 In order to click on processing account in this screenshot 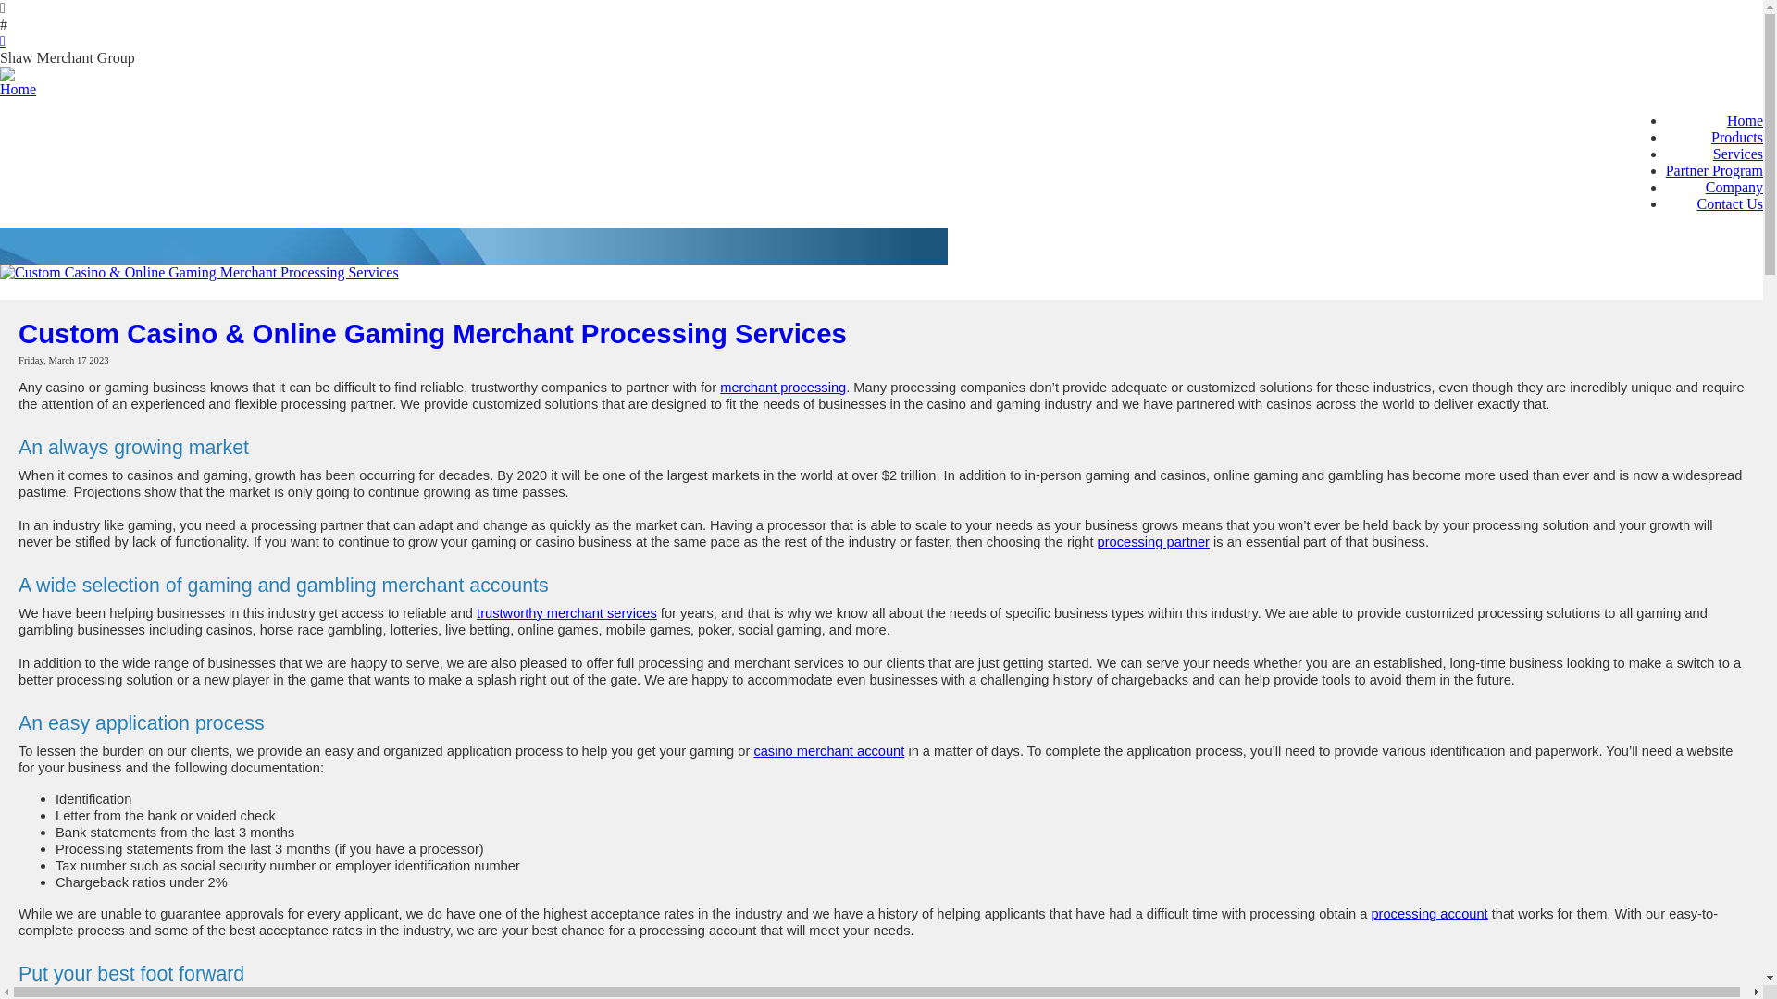, I will do `click(1429, 913)`.